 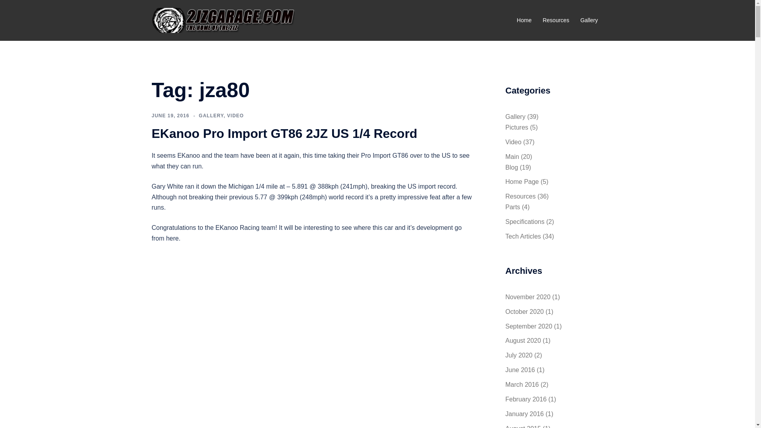 What do you see at coordinates (519, 355) in the screenshot?
I see `July 2020` at bounding box center [519, 355].